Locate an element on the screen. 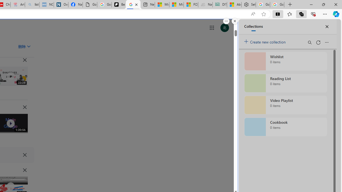 The width and height of the screenshot is (342, 192). Google Analytics Opt-out Browser Add-on Download Page is located at coordinates (90, 5).